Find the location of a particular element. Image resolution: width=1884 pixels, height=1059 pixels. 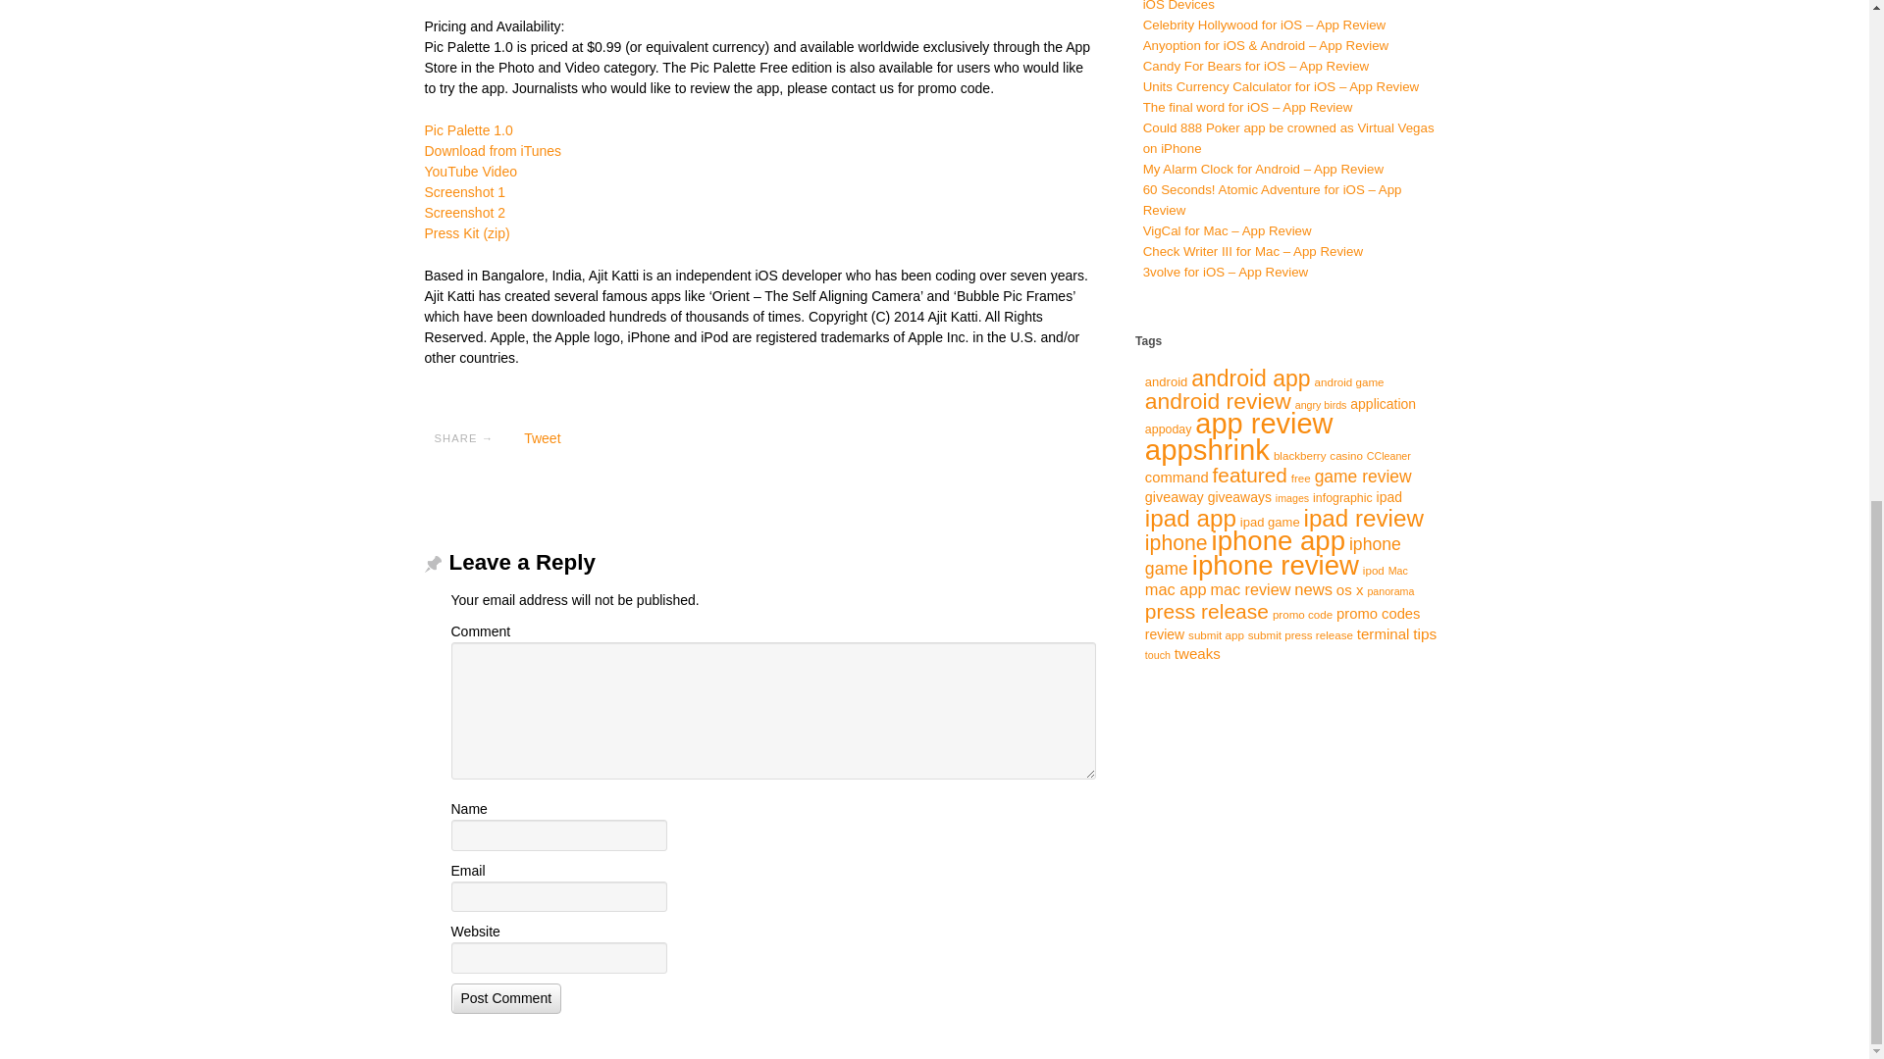

Screenshot 2 is located at coordinates (464, 212).